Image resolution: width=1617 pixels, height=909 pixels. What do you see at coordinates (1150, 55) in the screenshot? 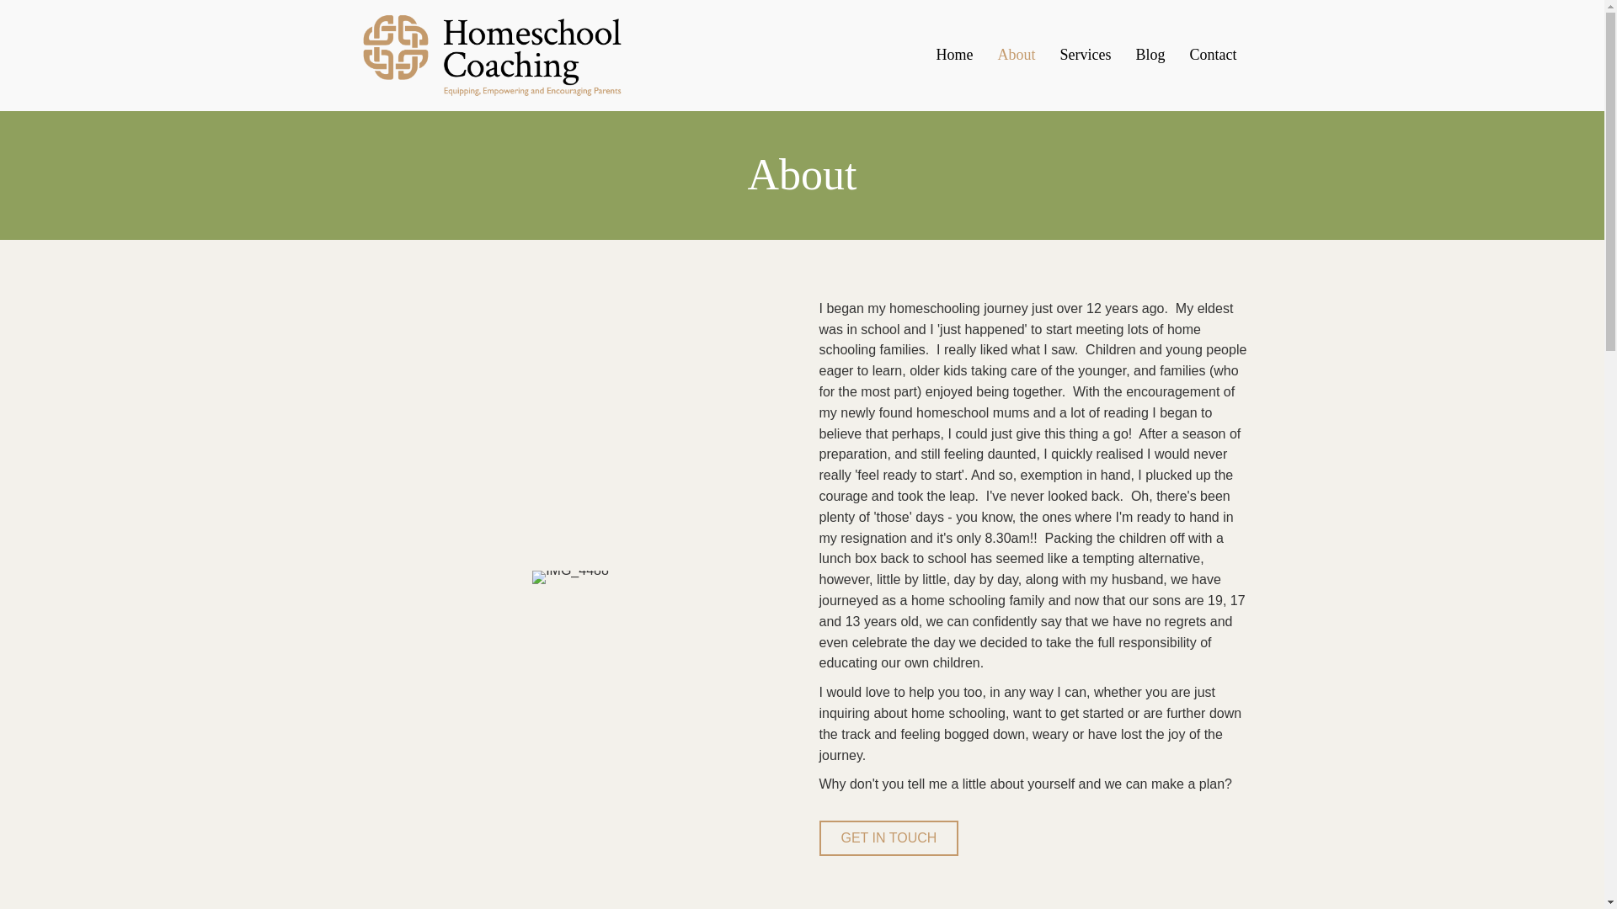
I see `Blog` at bounding box center [1150, 55].